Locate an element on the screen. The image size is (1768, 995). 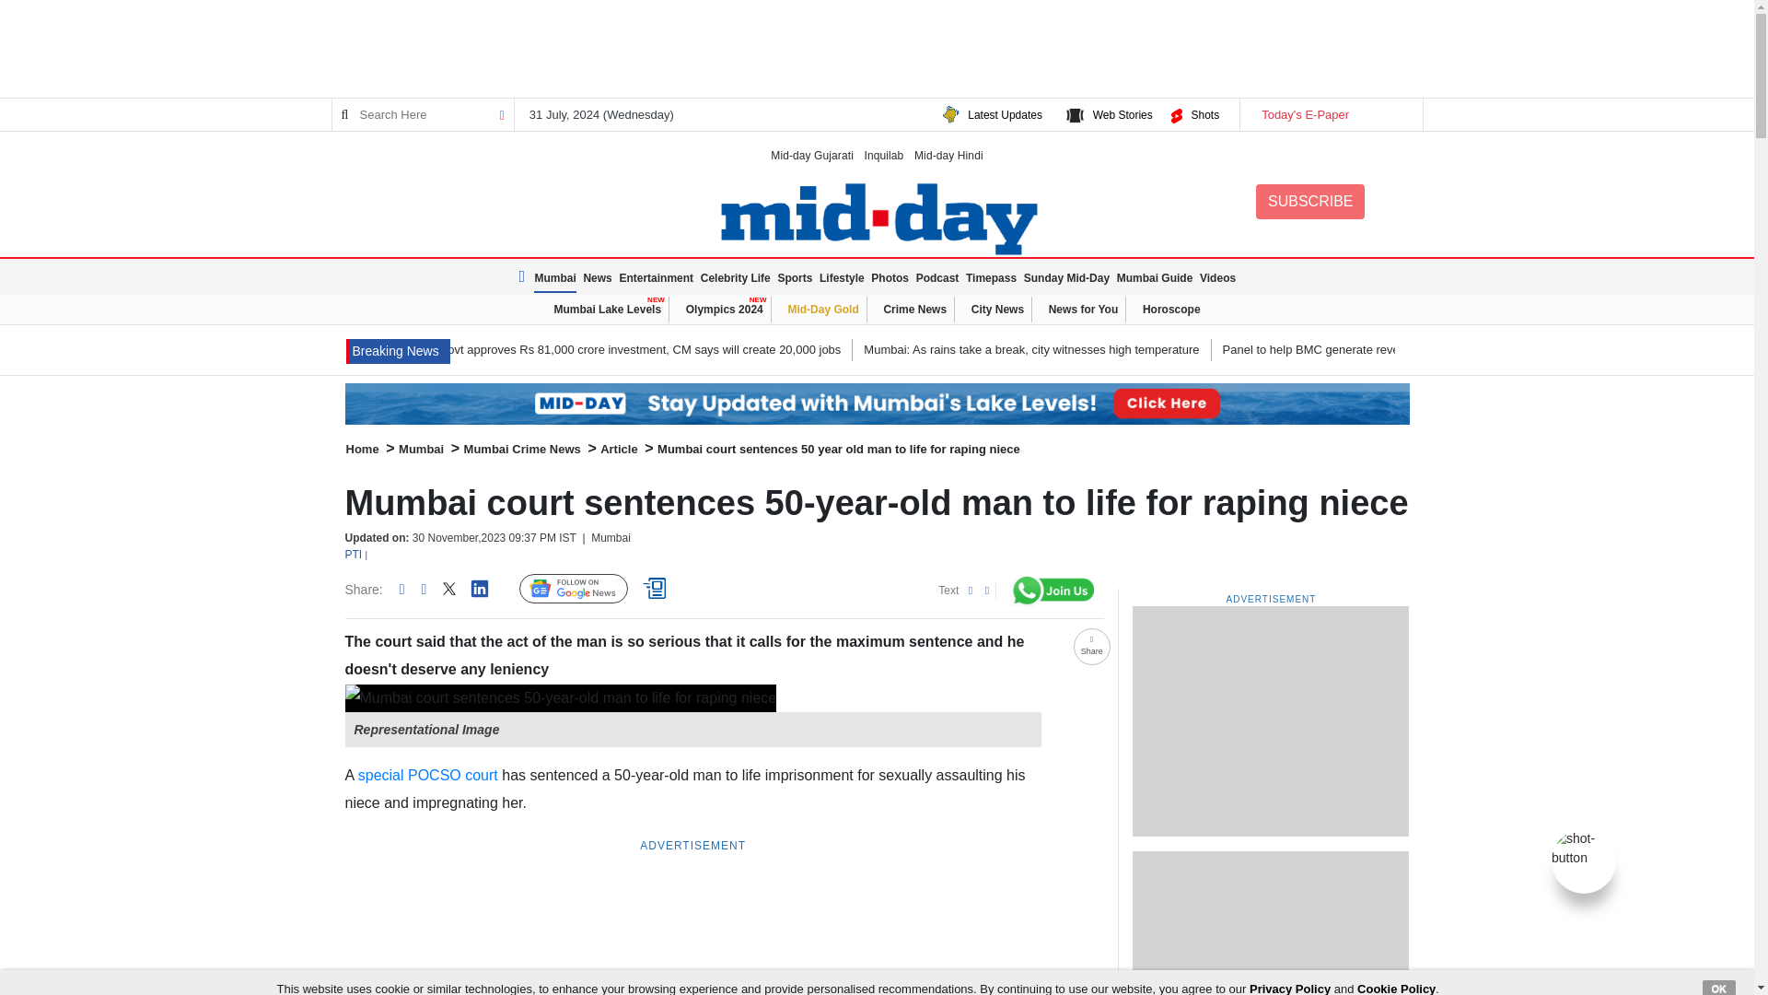
Latest News is located at coordinates (525, 276).